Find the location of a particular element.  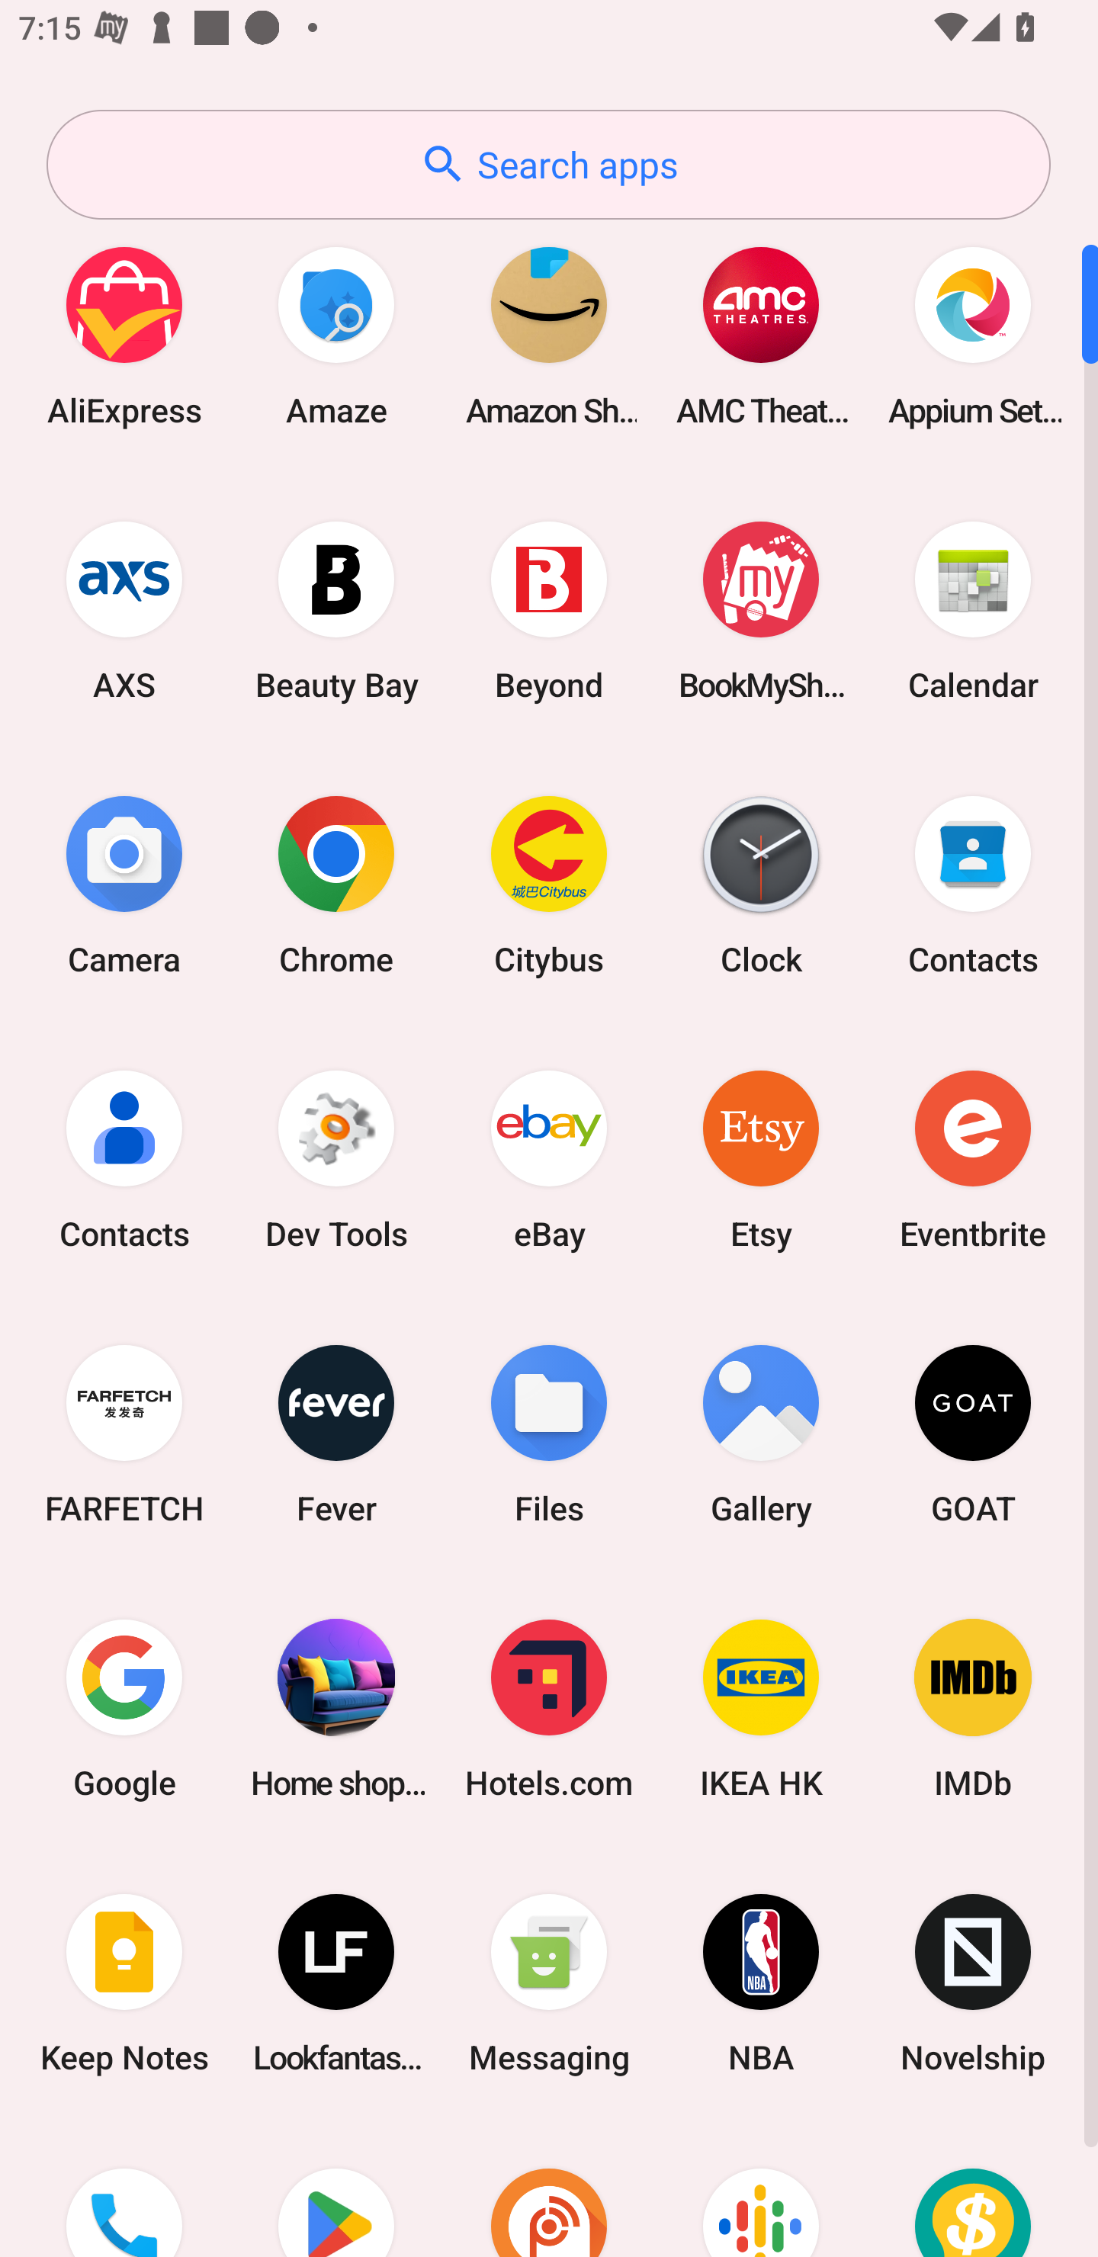

Fever is located at coordinates (336, 1433).